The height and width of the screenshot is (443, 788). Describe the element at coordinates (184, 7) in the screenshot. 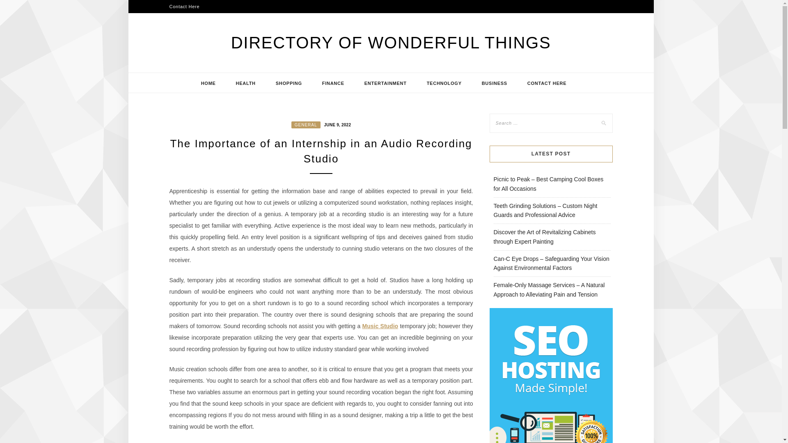

I see `Contact Here` at that location.